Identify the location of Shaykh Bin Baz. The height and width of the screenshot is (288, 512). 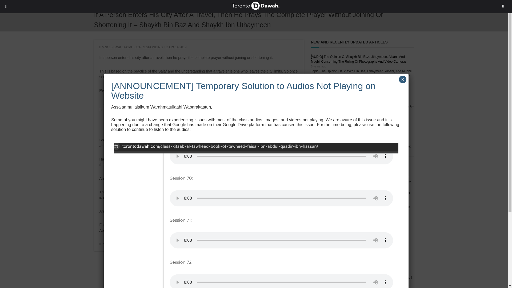
(139, 244).